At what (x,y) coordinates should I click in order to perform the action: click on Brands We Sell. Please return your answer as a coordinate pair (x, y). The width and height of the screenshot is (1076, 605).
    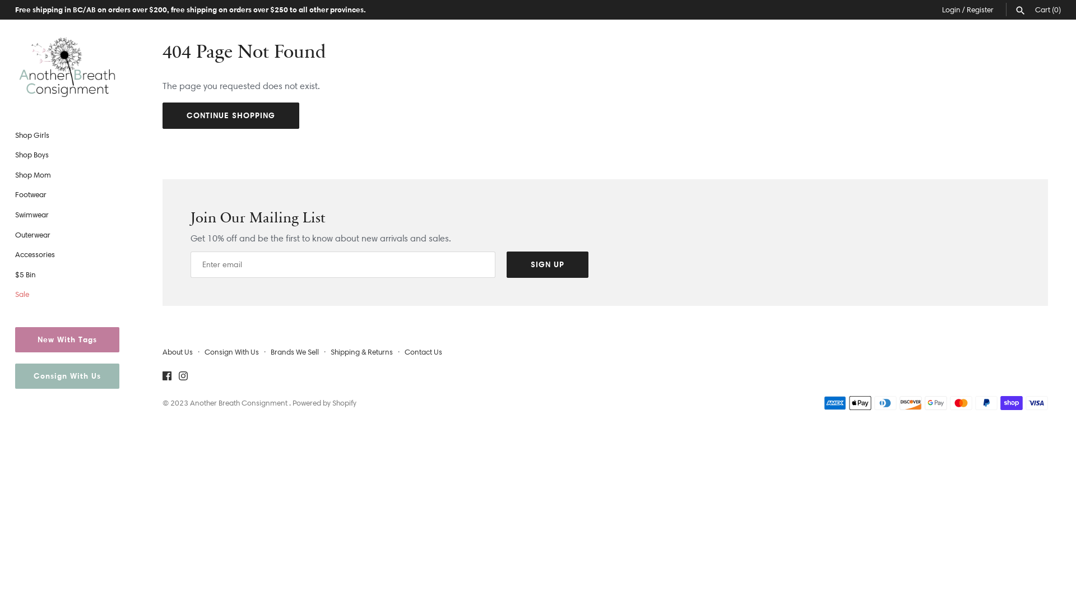
    Looking at the image, I should click on (295, 352).